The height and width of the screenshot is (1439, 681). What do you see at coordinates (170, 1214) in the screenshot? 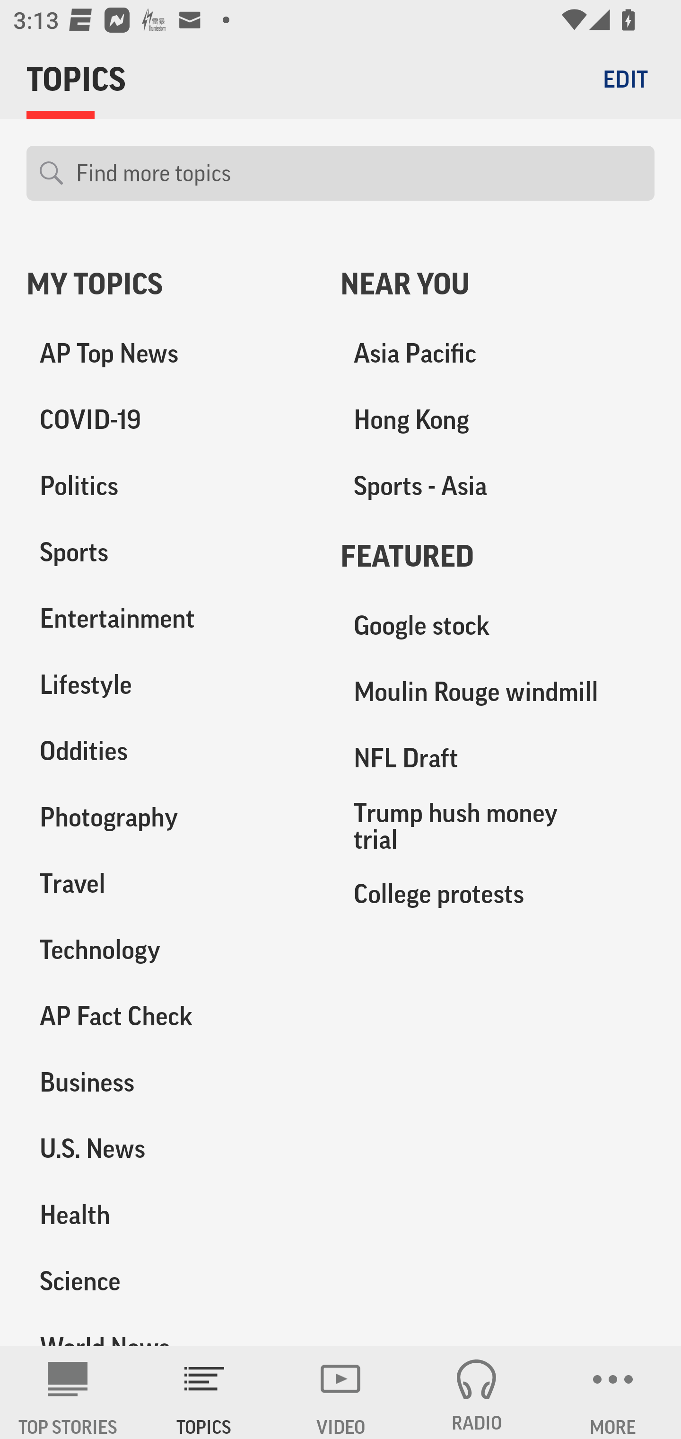
I see `Health` at bounding box center [170, 1214].